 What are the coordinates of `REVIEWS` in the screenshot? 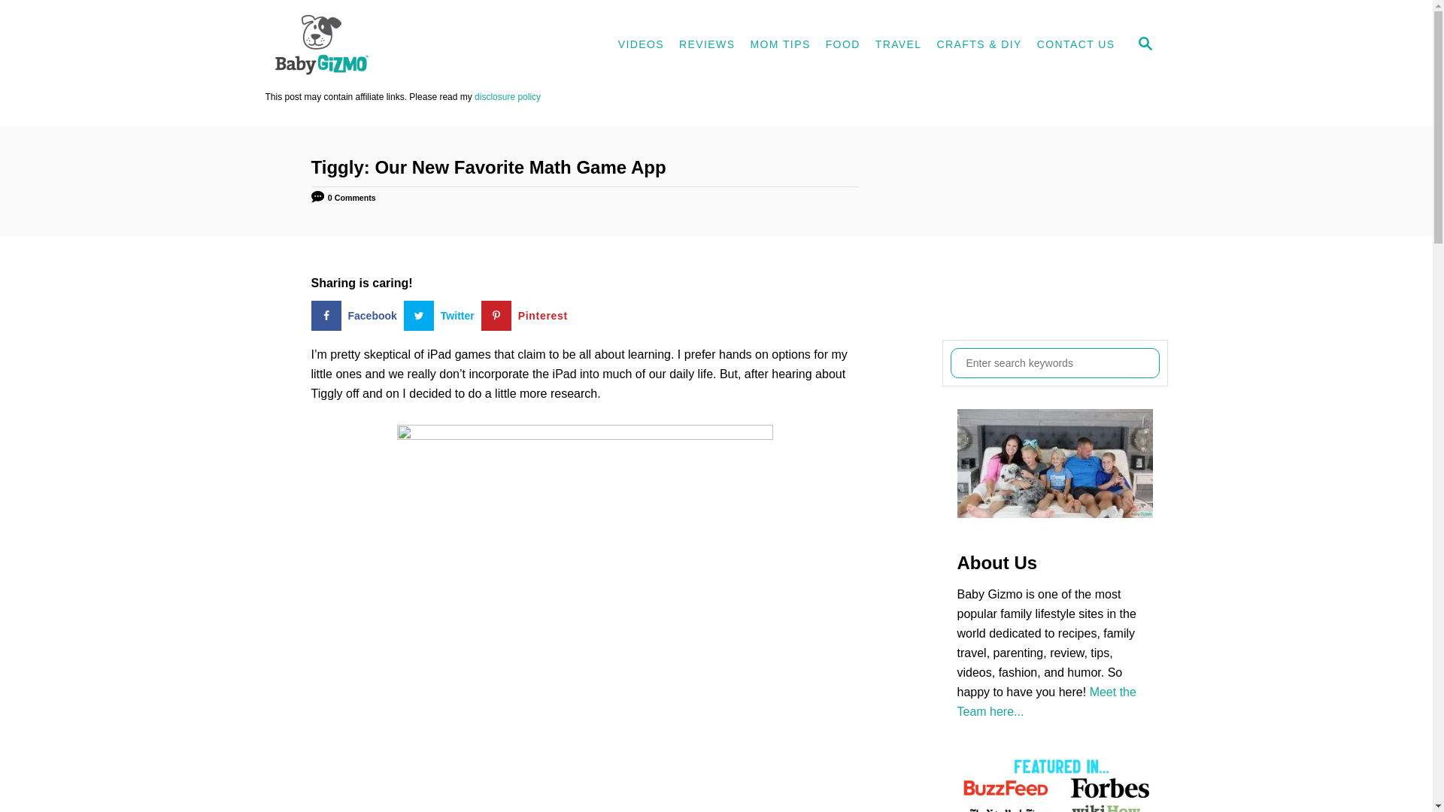 It's located at (706, 45).